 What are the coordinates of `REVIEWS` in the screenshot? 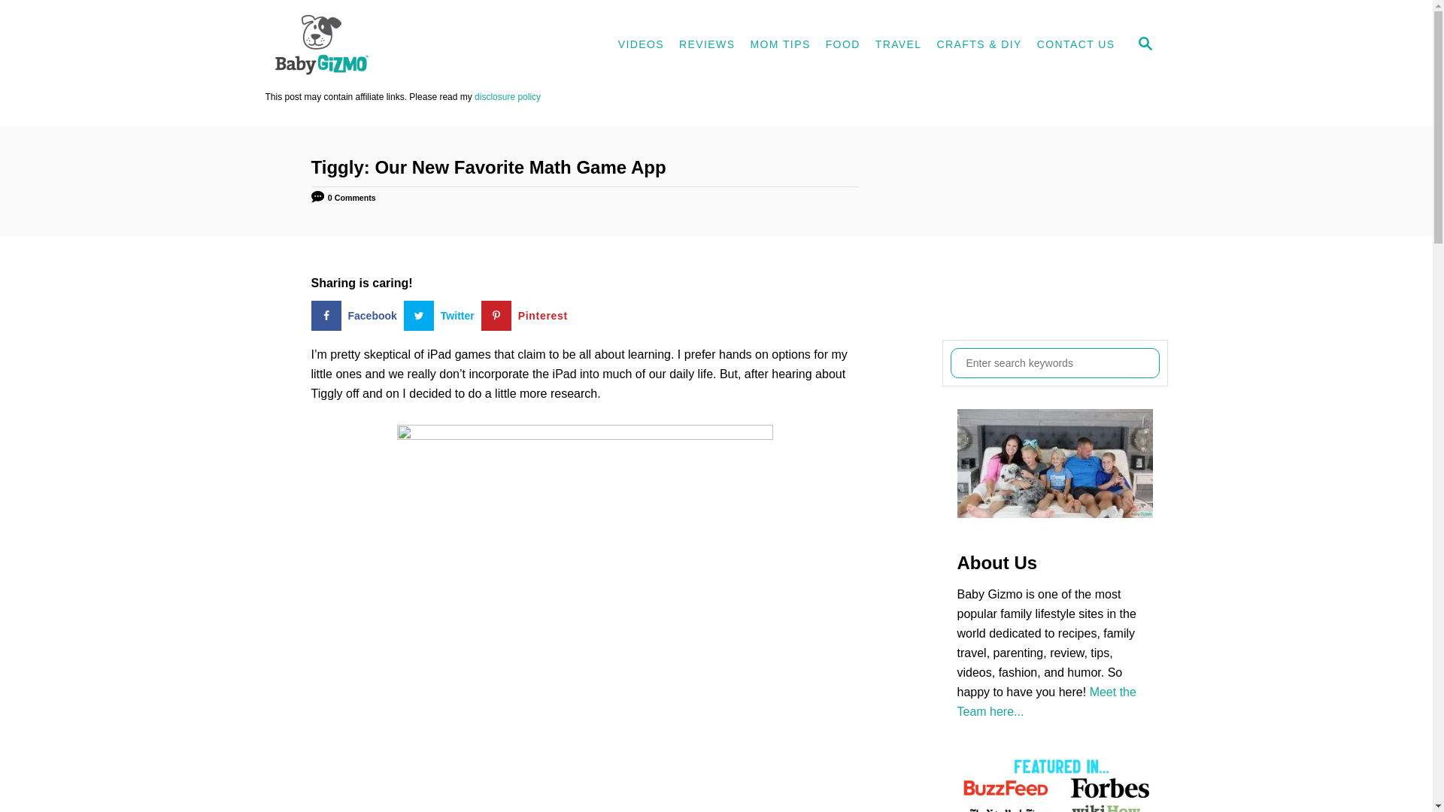 It's located at (706, 45).